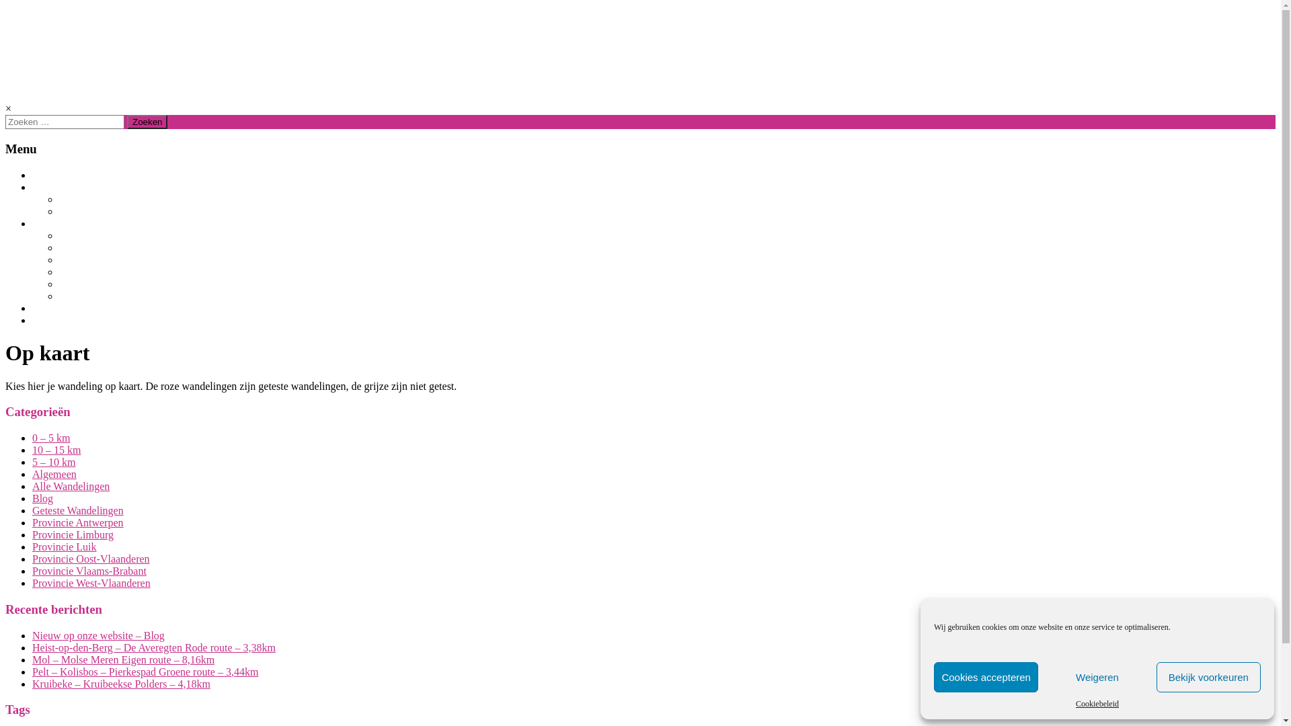 This screenshot has width=1291, height=726. I want to click on OVER ONS, so click(56, 309).